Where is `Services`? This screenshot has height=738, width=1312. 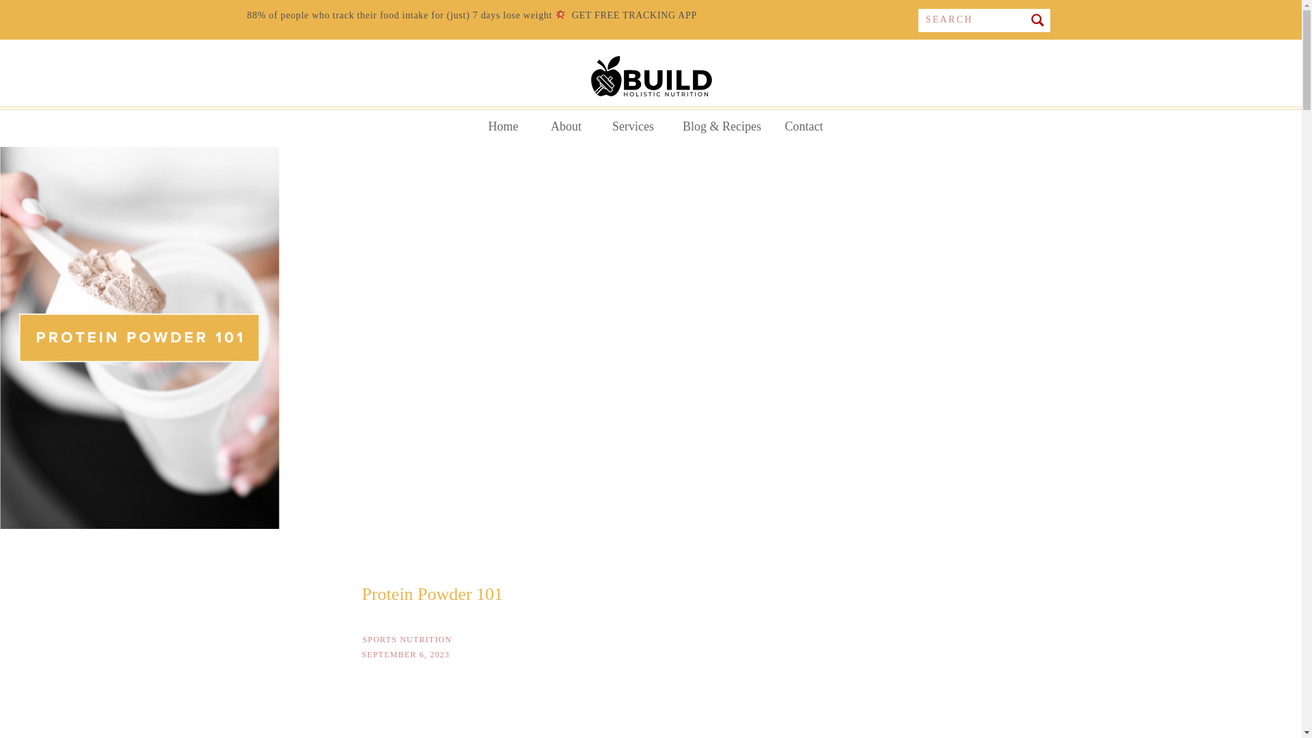 Services is located at coordinates (632, 126).